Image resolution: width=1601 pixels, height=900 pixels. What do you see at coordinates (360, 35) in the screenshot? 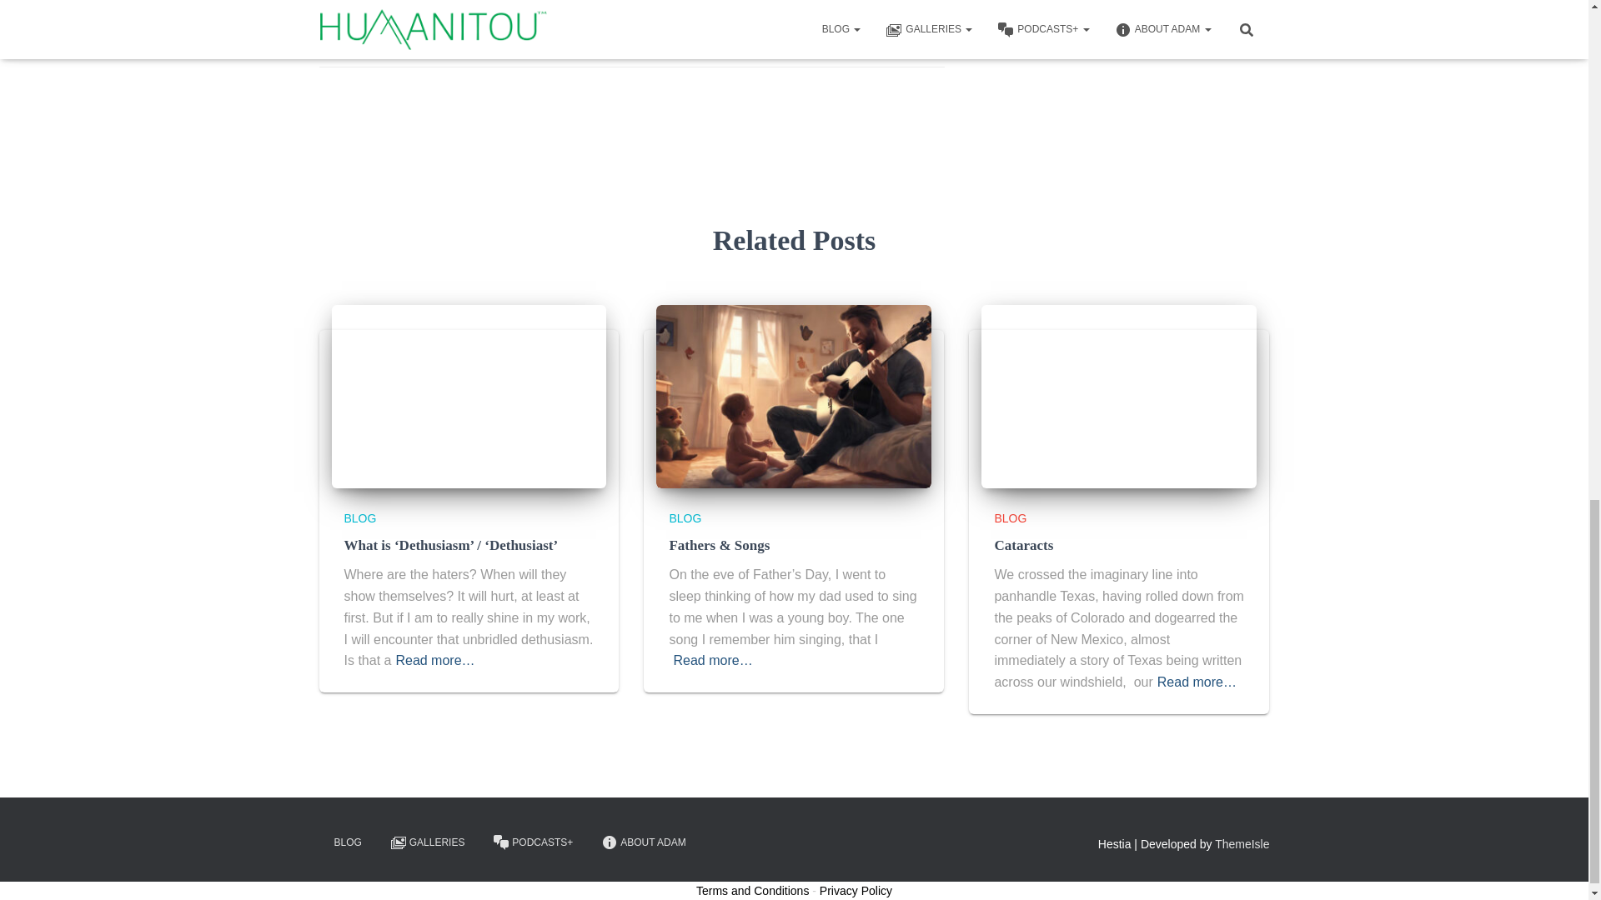
I see `Michael Franti` at bounding box center [360, 35].